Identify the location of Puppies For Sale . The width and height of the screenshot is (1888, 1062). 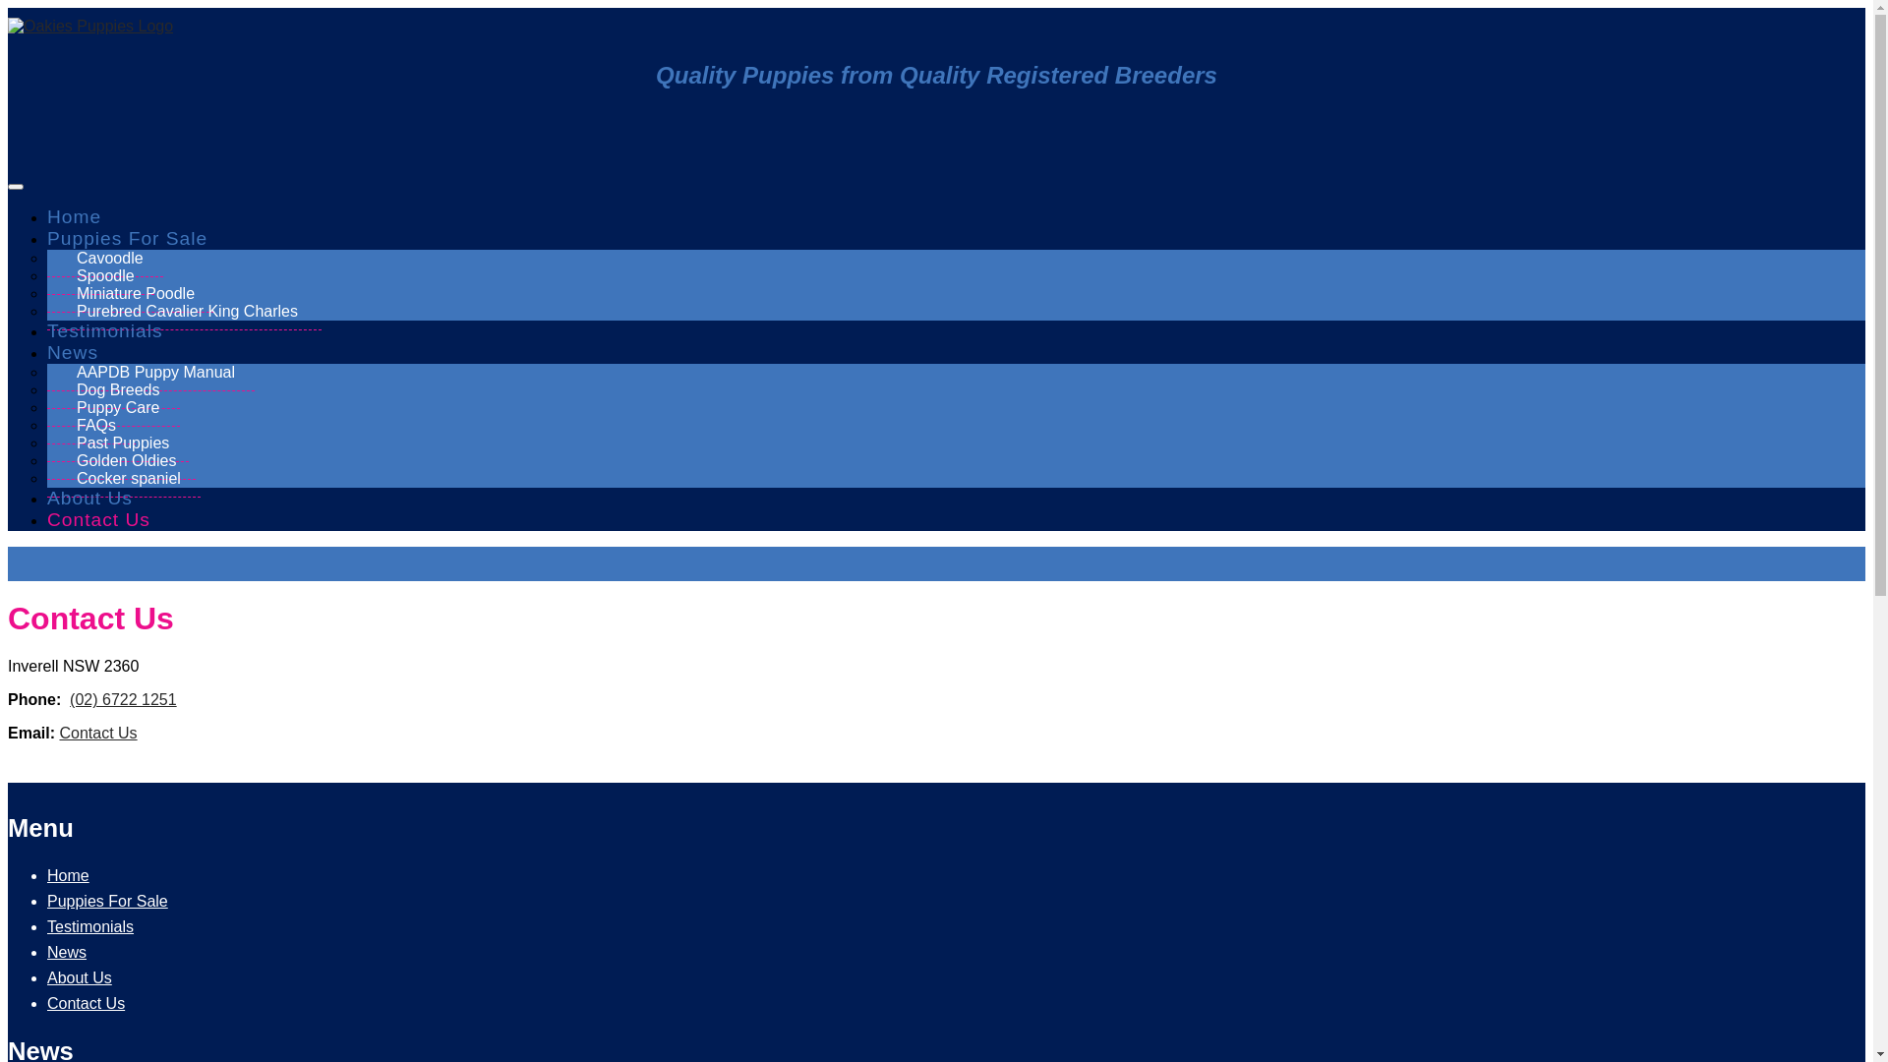
(131, 238).